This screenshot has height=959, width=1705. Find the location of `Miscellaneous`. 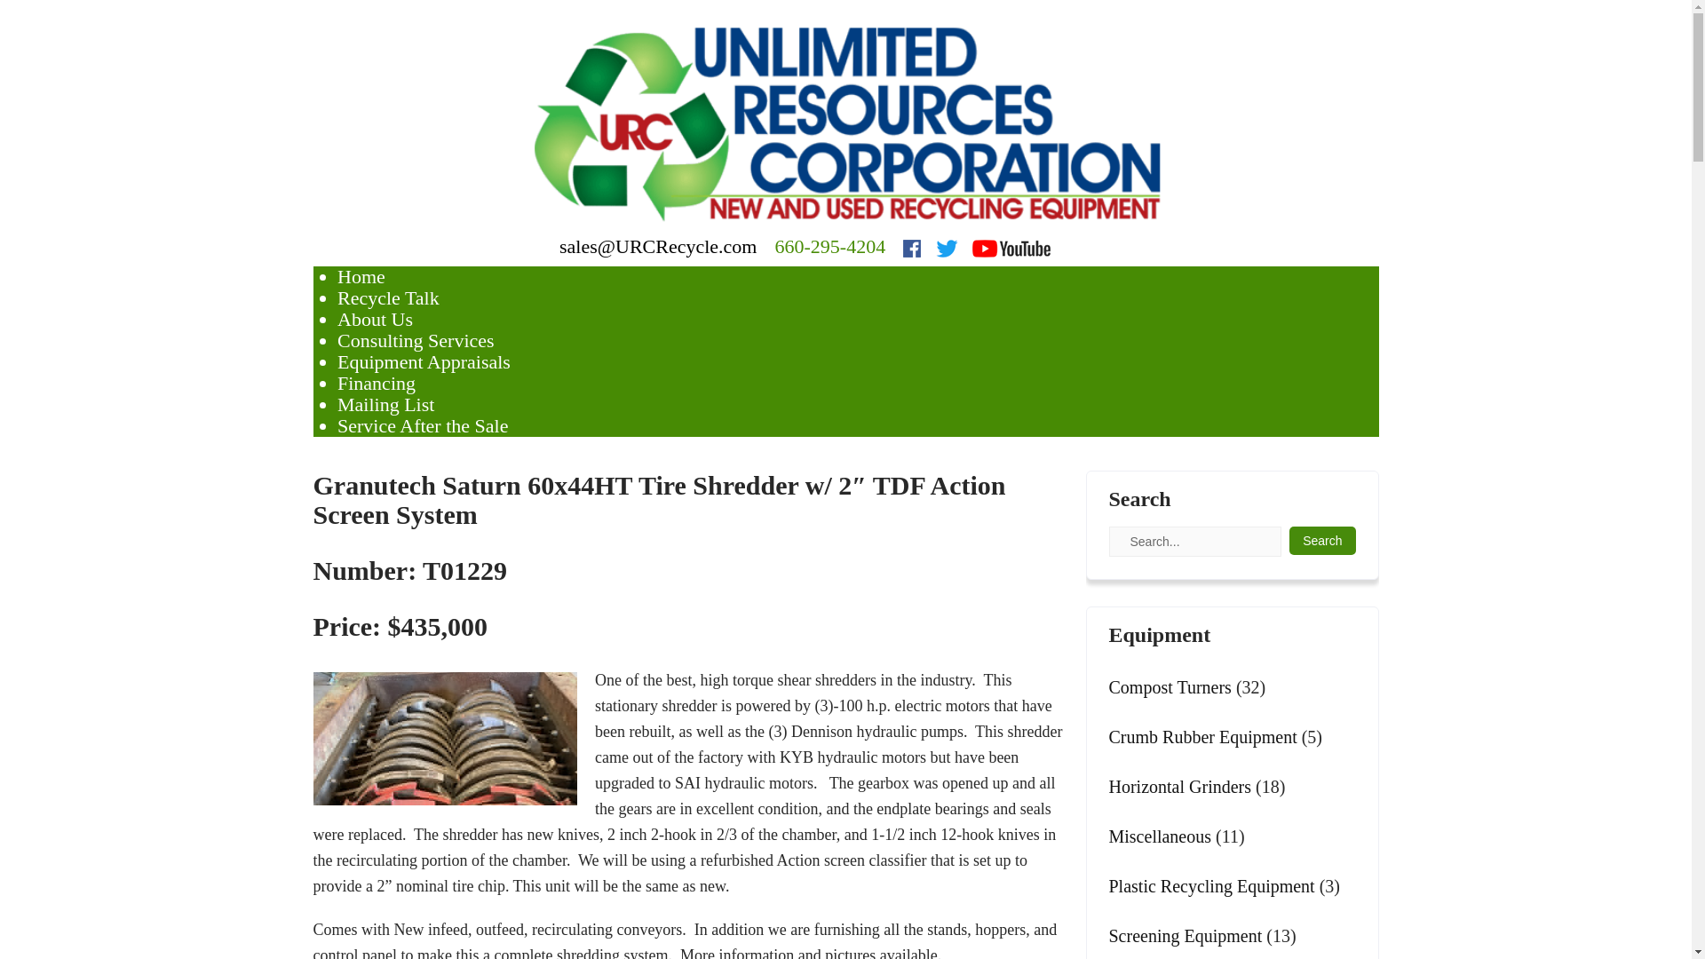

Miscellaneous is located at coordinates (1160, 836).